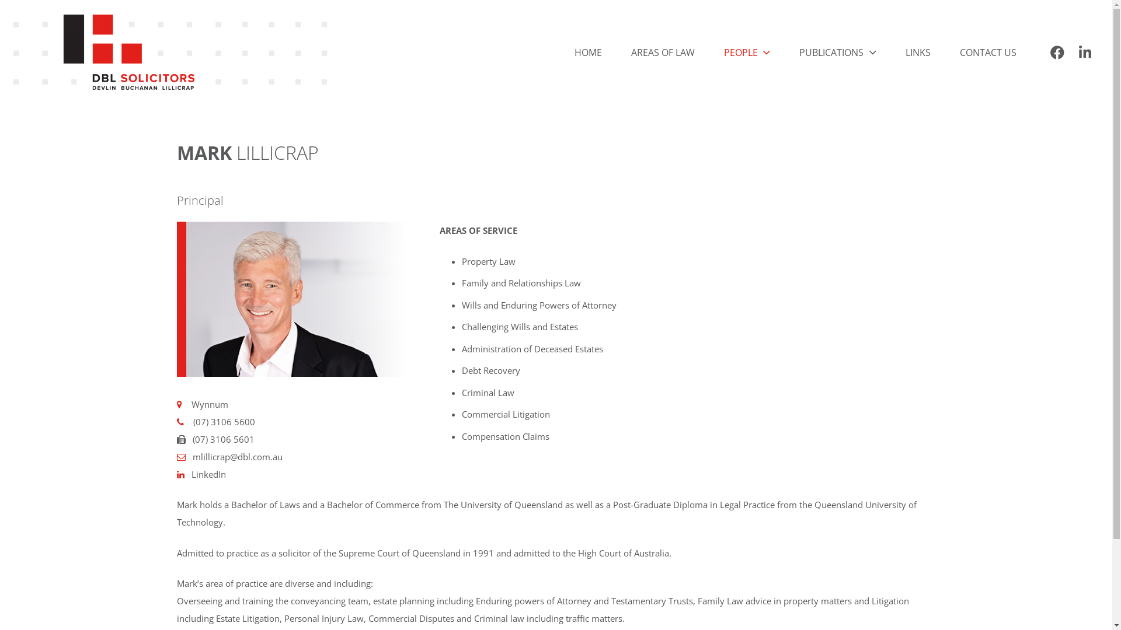 This screenshot has width=1121, height=630. I want to click on LinkedIn, so click(209, 474).